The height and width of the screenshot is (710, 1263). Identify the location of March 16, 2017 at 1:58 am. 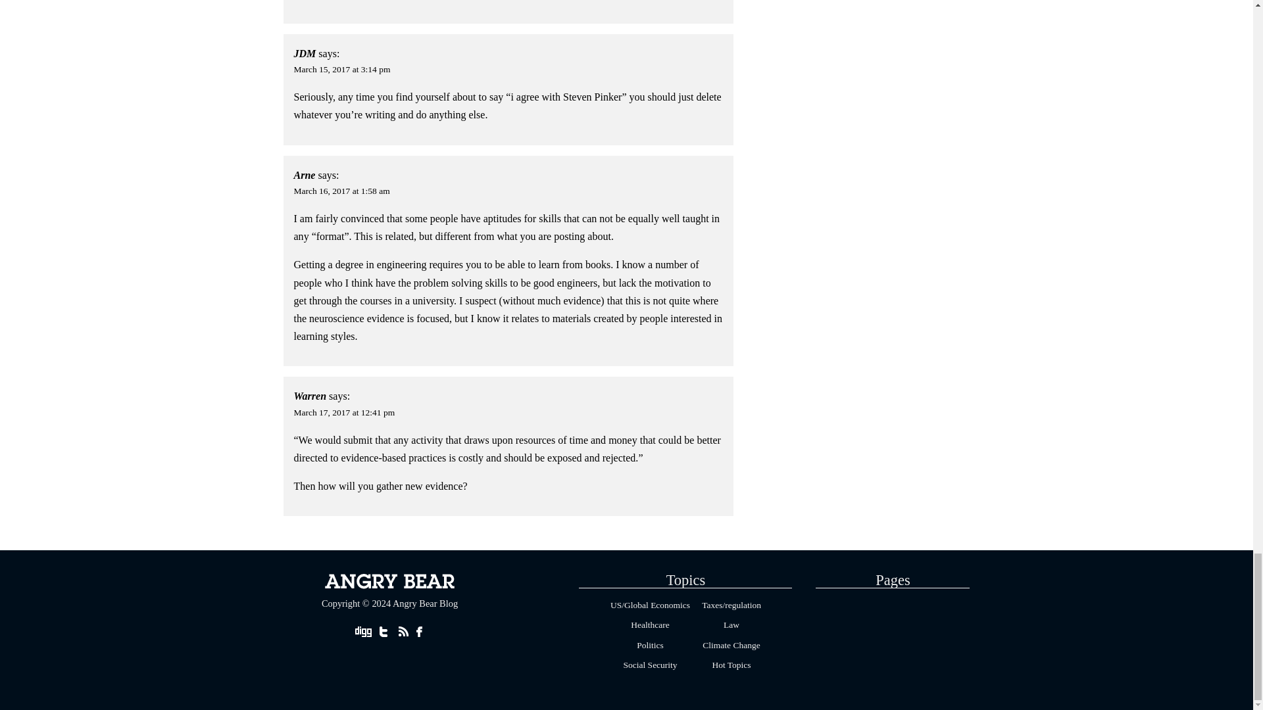
(342, 191).